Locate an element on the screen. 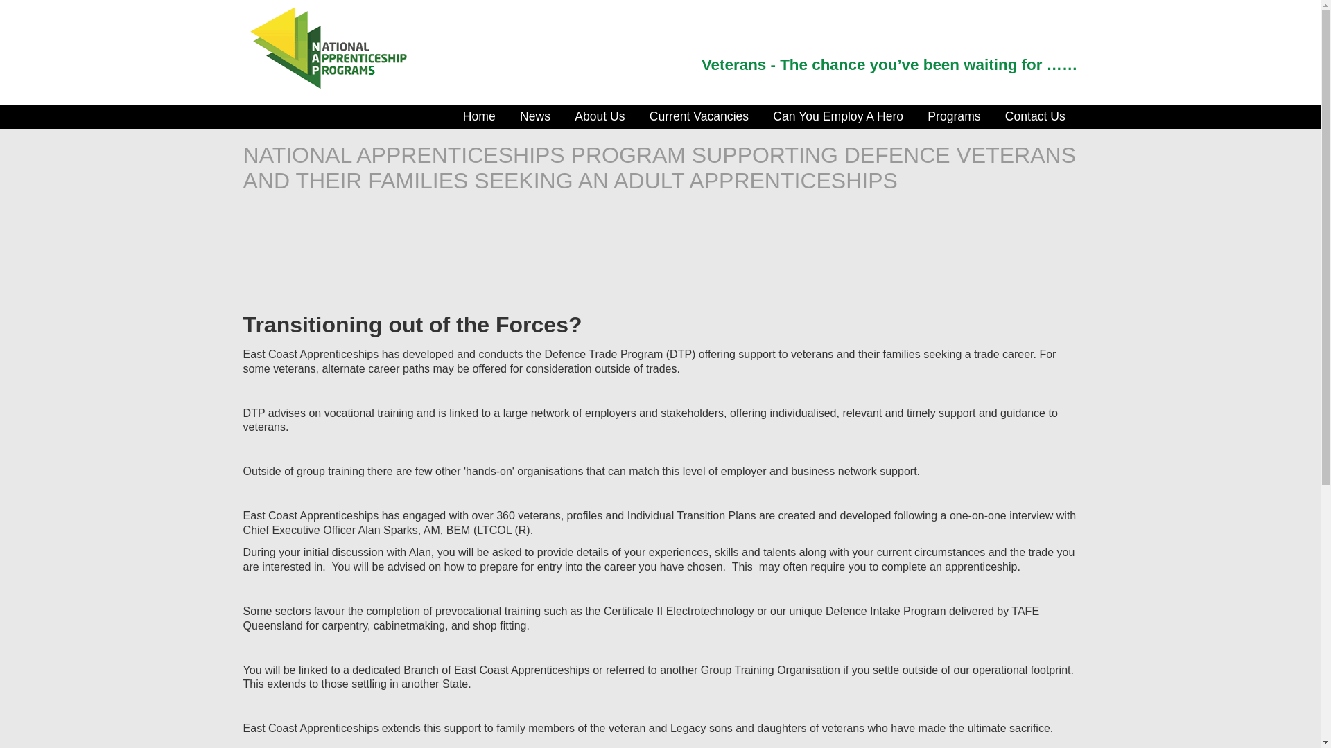  Programs is located at coordinates (954, 116).